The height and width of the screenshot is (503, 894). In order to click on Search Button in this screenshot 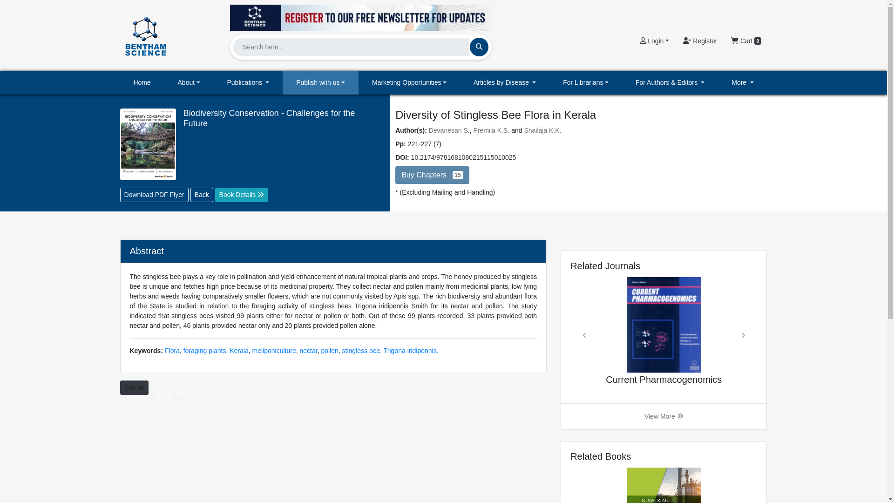, I will do `click(479, 47)`.